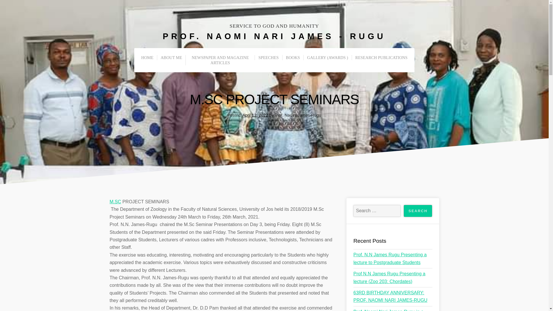 The image size is (553, 311). Describe the element at coordinates (147, 58) in the screenshot. I see `HOME` at that location.